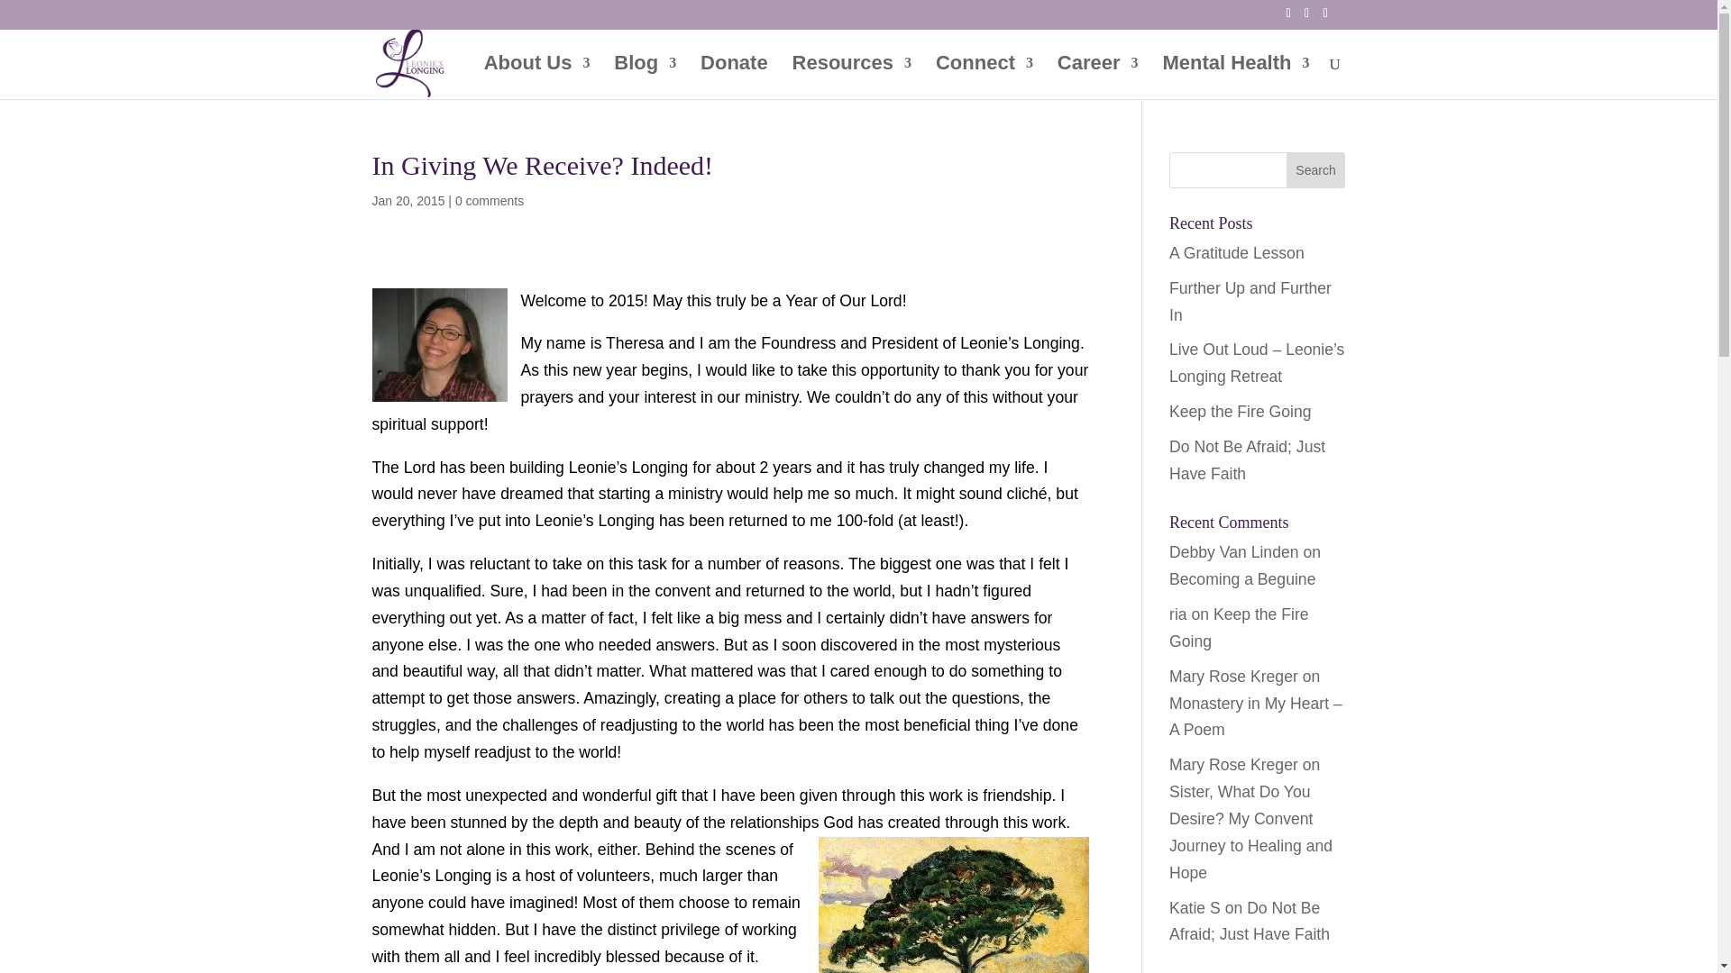  What do you see at coordinates (985, 77) in the screenshot?
I see `Connect` at bounding box center [985, 77].